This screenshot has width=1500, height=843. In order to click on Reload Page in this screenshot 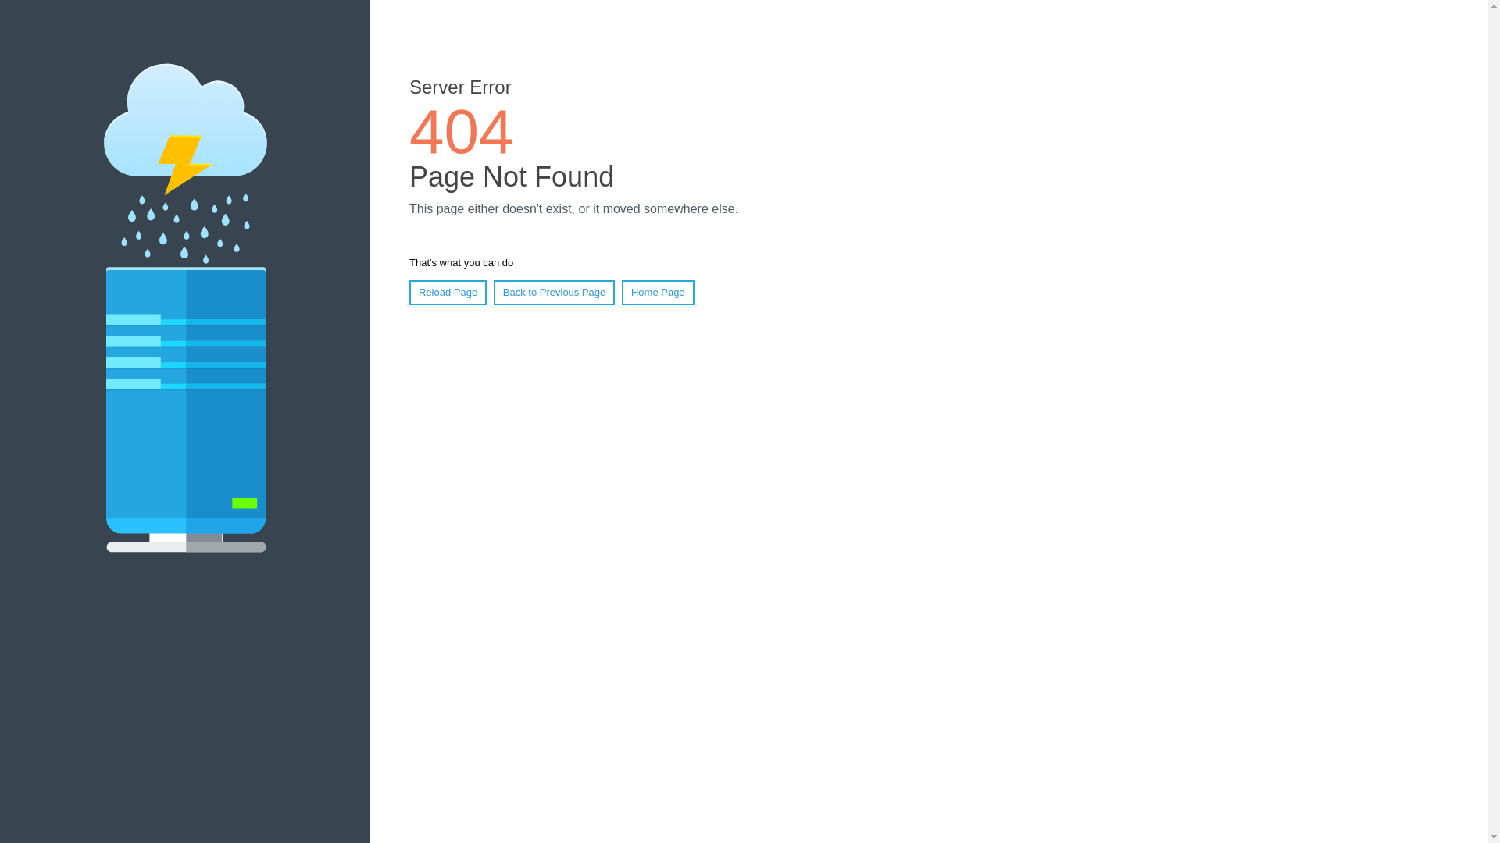, I will do `click(448, 293)`.